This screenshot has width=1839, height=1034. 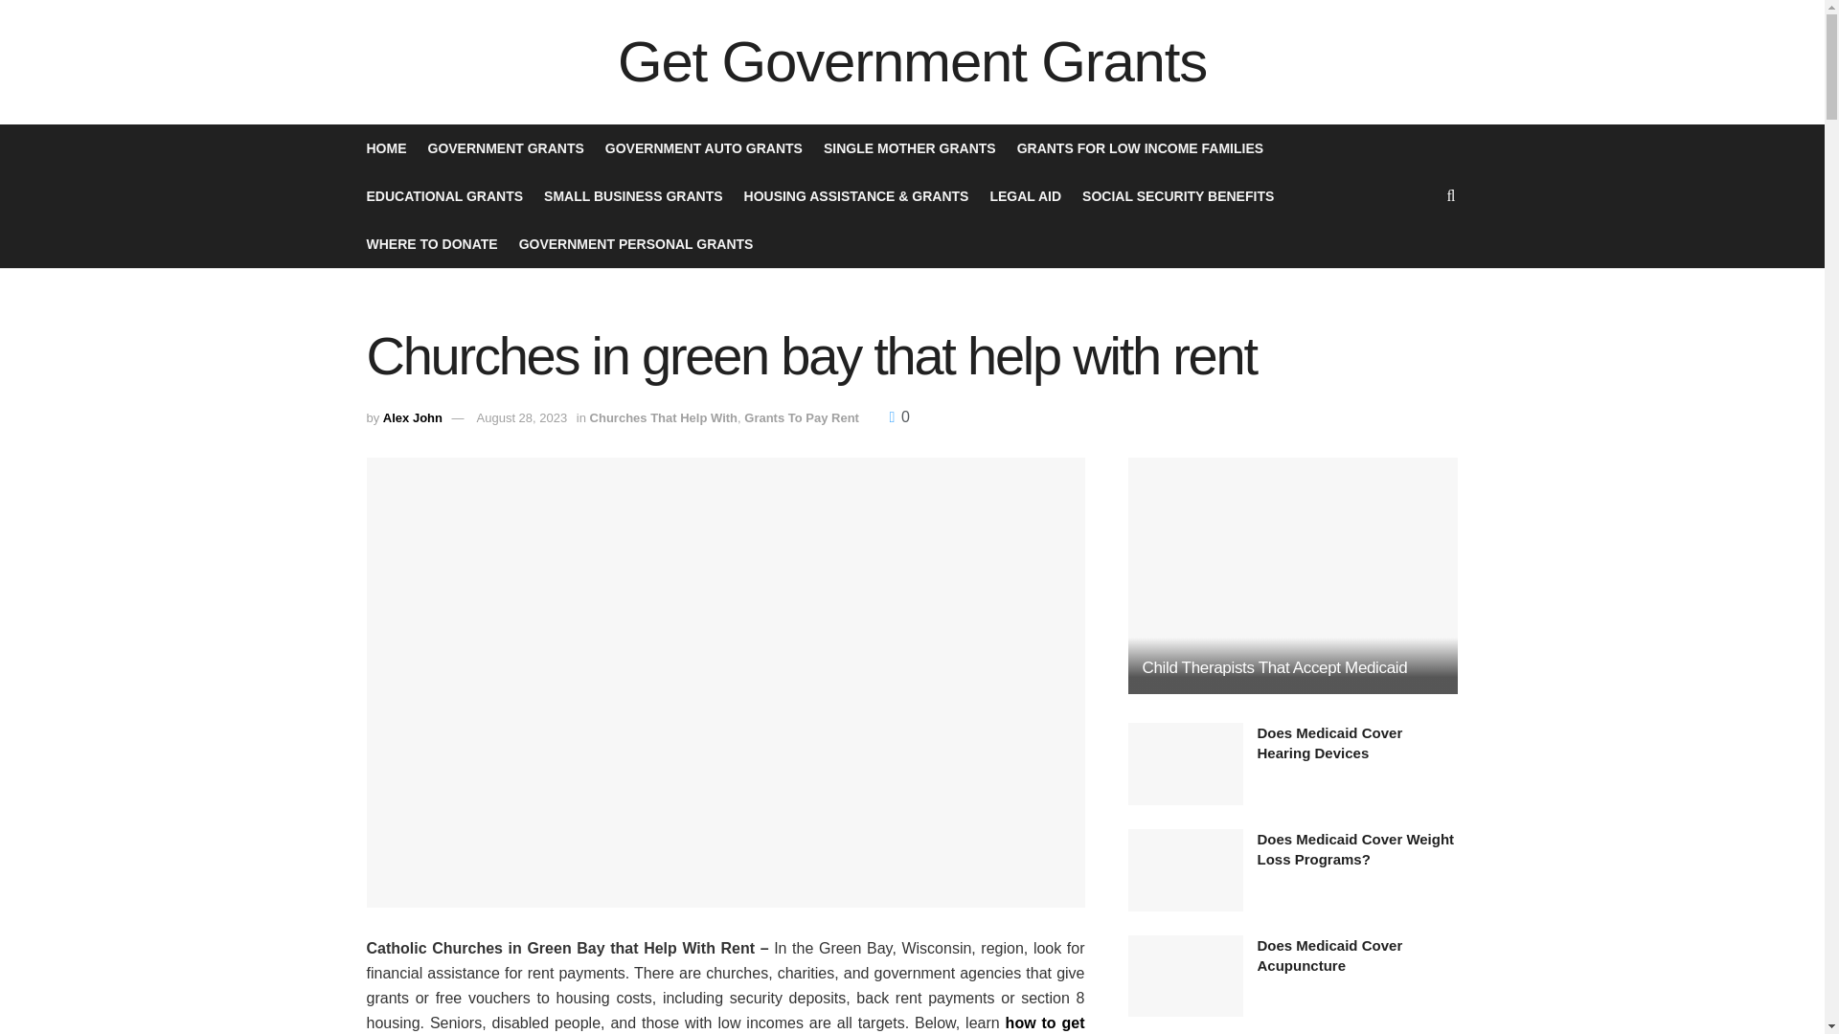 What do you see at coordinates (801, 417) in the screenshot?
I see `Grants To Pay Rent` at bounding box center [801, 417].